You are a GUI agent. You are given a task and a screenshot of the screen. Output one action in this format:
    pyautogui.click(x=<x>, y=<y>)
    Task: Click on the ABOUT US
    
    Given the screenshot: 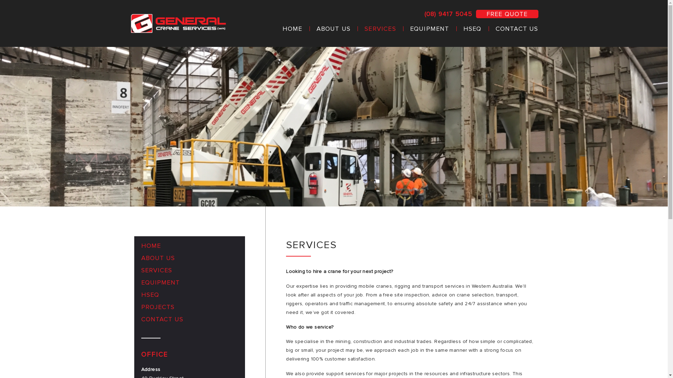 What is the action you would take?
    pyautogui.click(x=334, y=29)
    